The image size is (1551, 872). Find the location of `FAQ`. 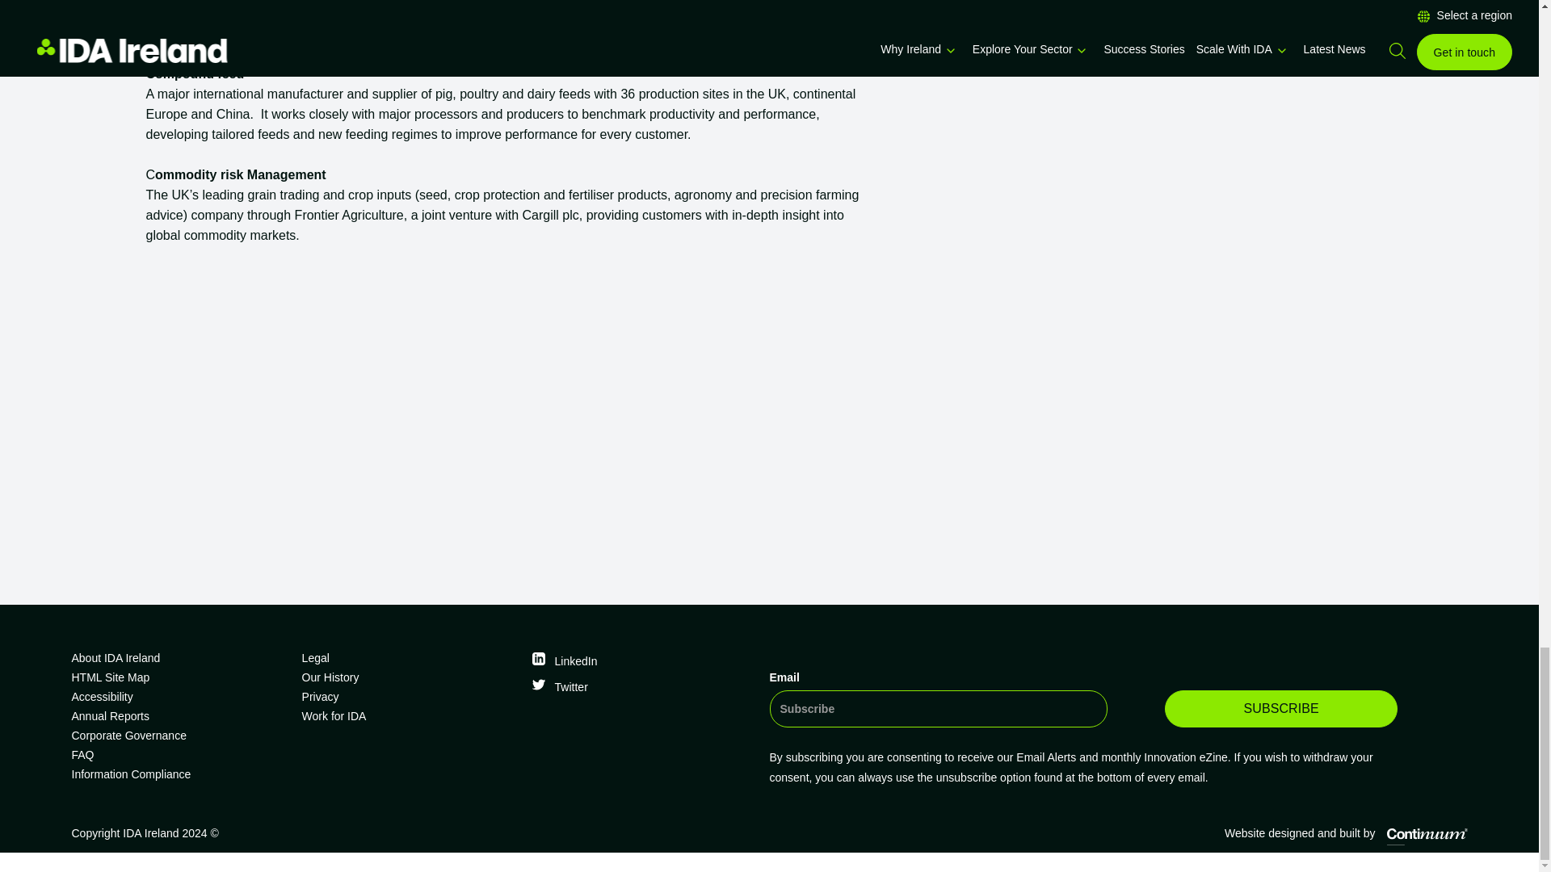

FAQ is located at coordinates (179, 755).